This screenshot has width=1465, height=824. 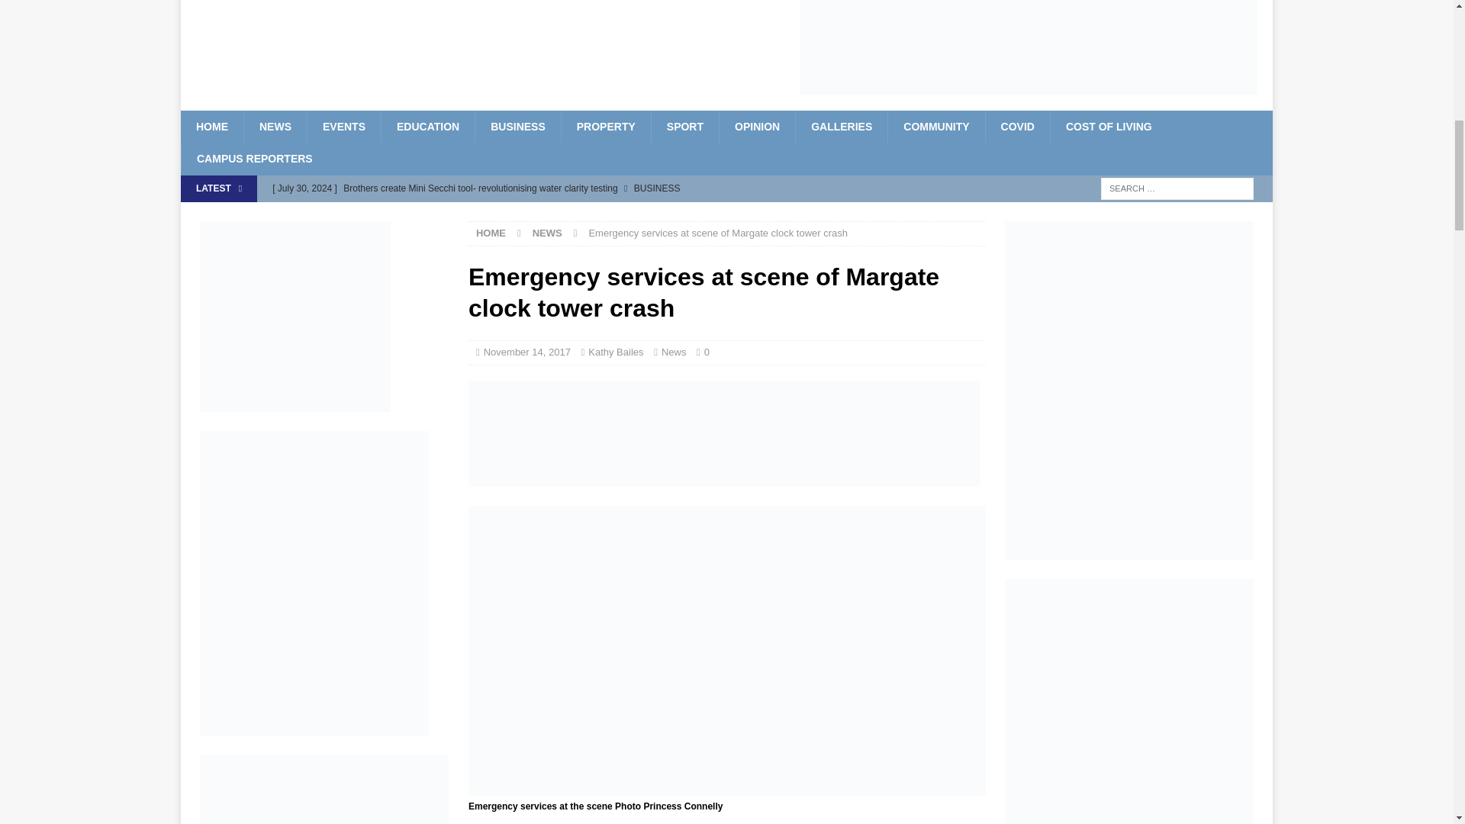 I want to click on CAMPUS REPORTERS, so click(x=254, y=158).